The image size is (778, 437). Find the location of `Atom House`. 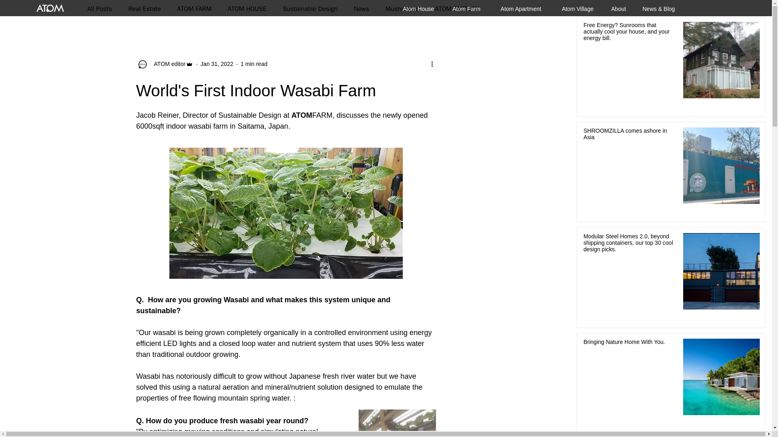

Atom House is located at coordinates (418, 5).